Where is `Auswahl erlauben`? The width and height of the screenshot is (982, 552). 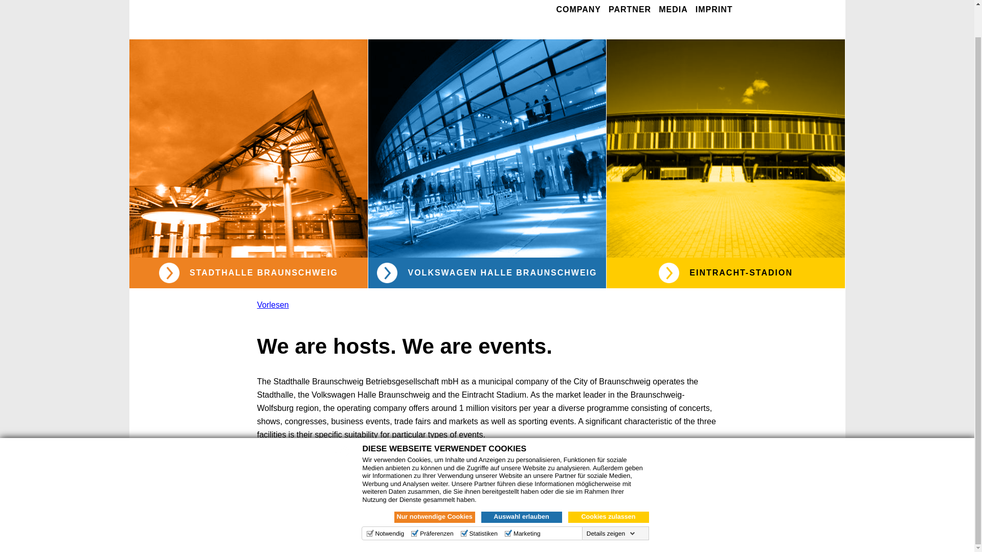 Auswahl erlauben is located at coordinates (521, 485).